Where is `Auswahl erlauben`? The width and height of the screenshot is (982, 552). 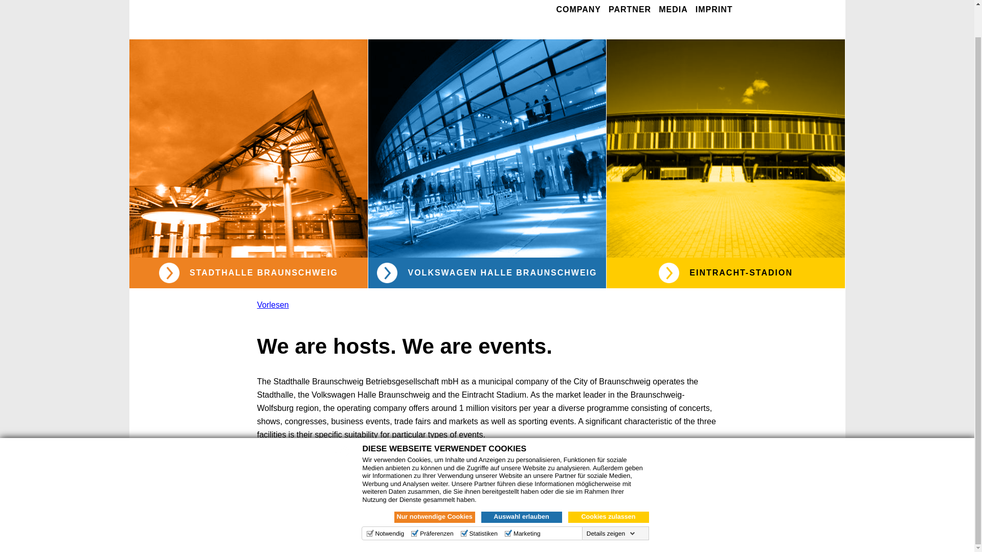 Auswahl erlauben is located at coordinates (521, 485).